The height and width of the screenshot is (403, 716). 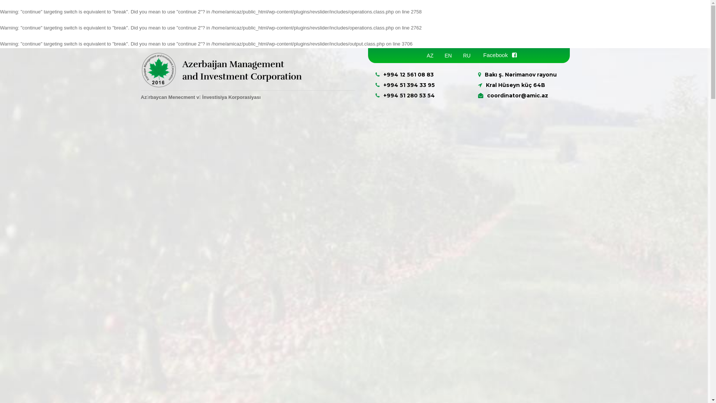 I want to click on Azerbaijan Management
and Investment Corporation, so click(x=242, y=71).